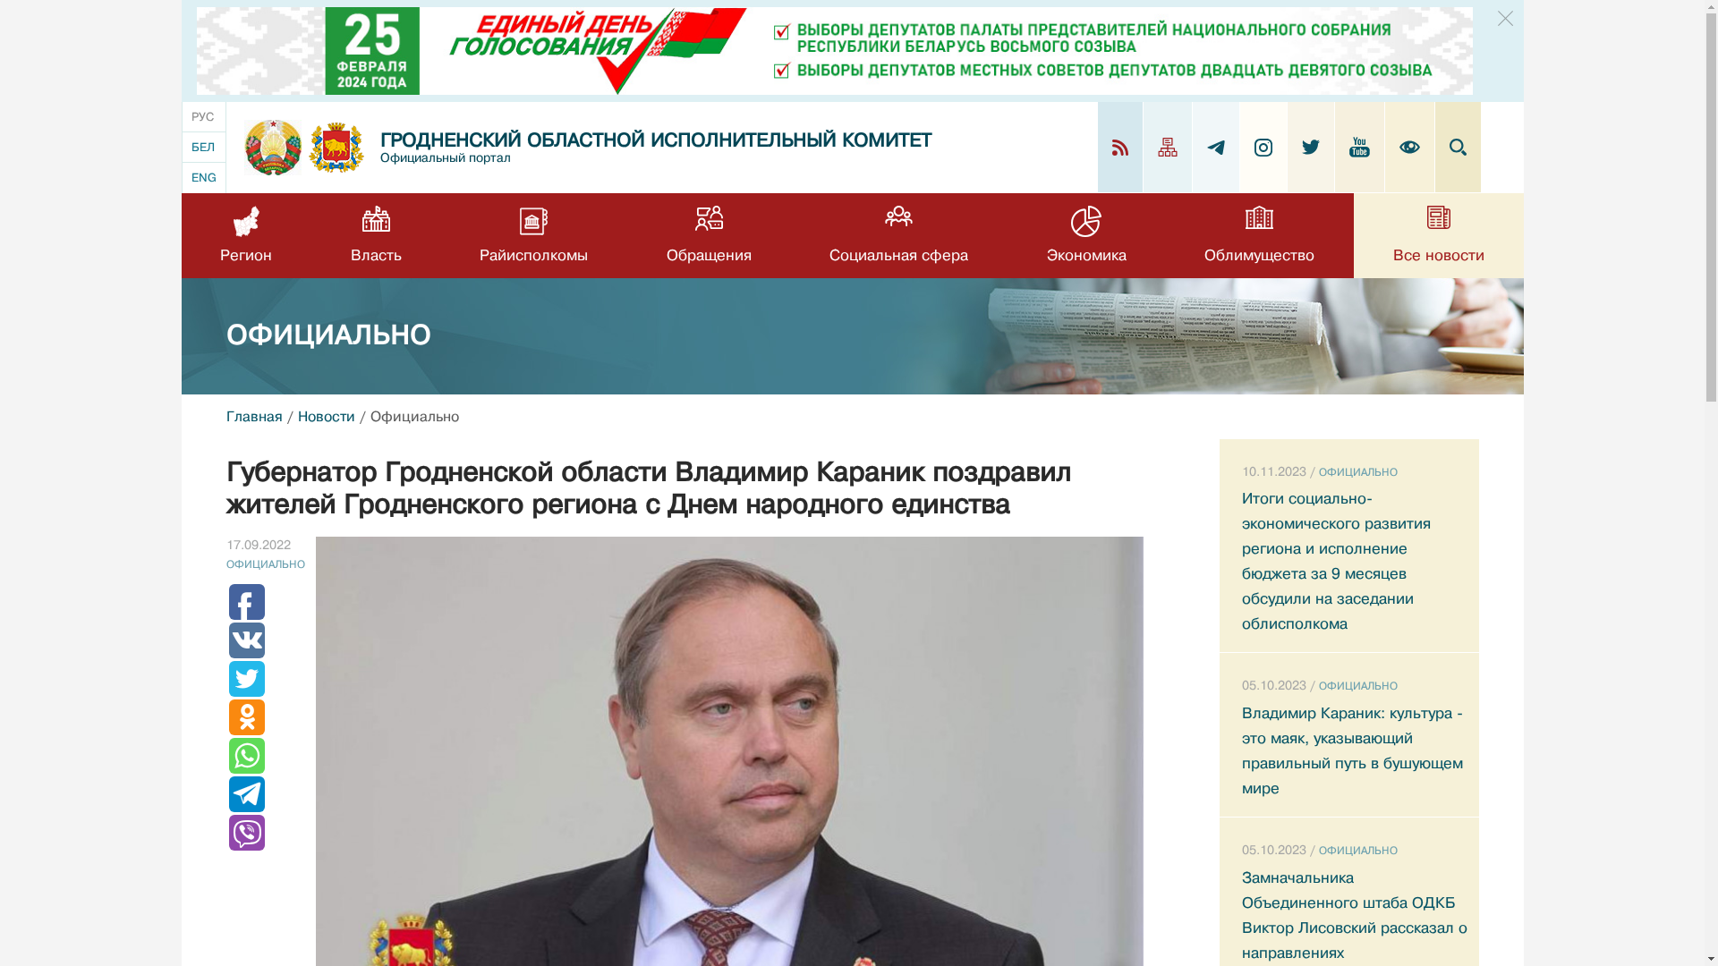  Describe the element at coordinates (1215, 148) in the screenshot. I see `telegram` at that location.